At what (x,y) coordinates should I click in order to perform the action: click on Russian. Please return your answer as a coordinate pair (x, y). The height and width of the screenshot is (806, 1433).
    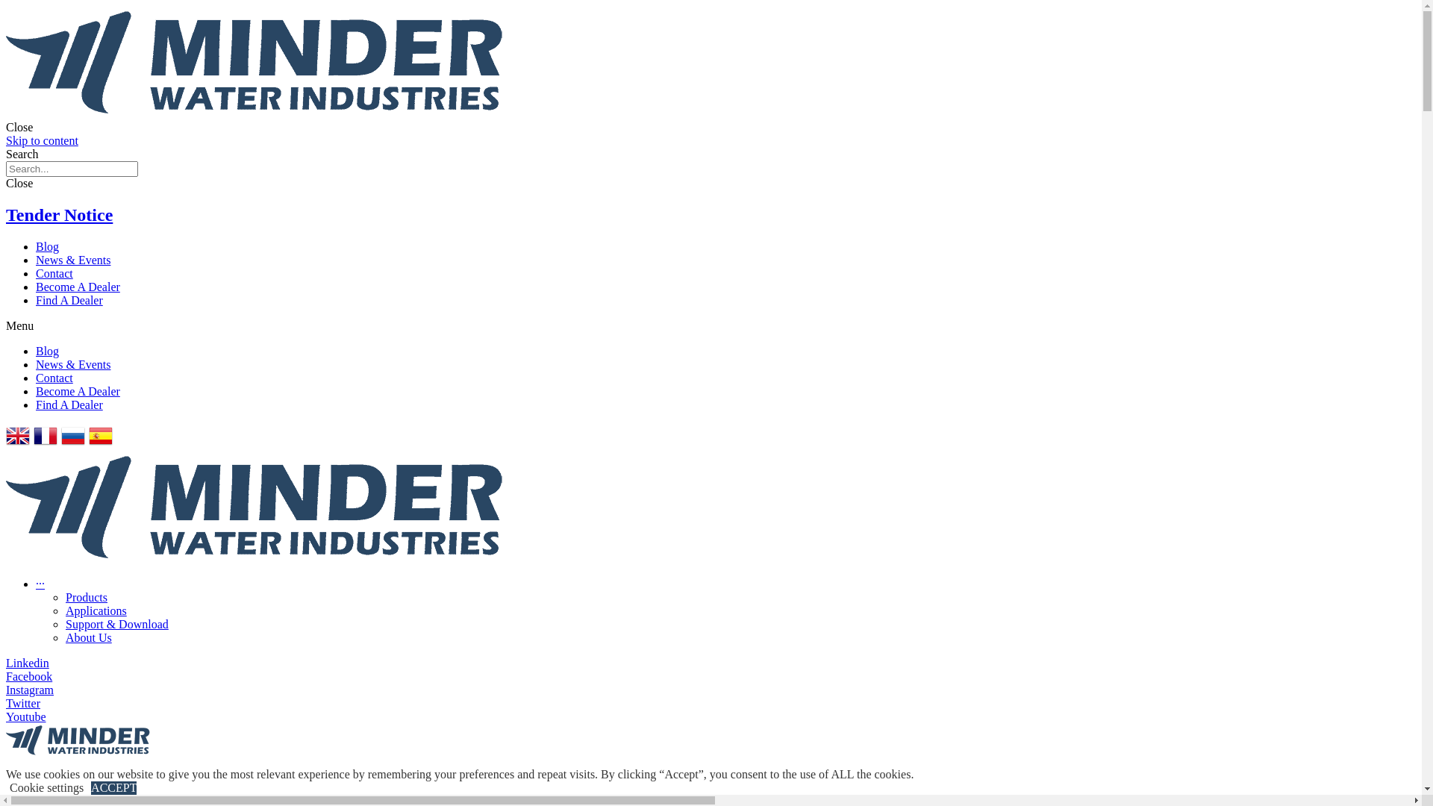
    Looking at the image, I should click on (75, 443).